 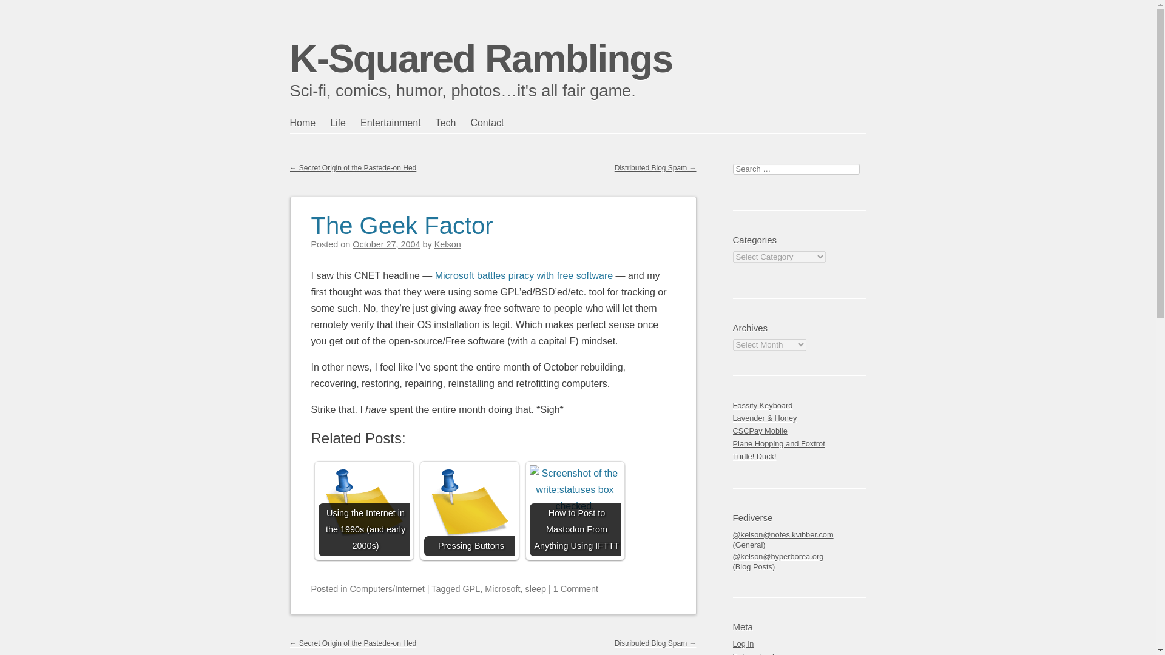 I want to click on How to Post to Mastodon From Anything Using IFTTT, so click(x=574, y=510).